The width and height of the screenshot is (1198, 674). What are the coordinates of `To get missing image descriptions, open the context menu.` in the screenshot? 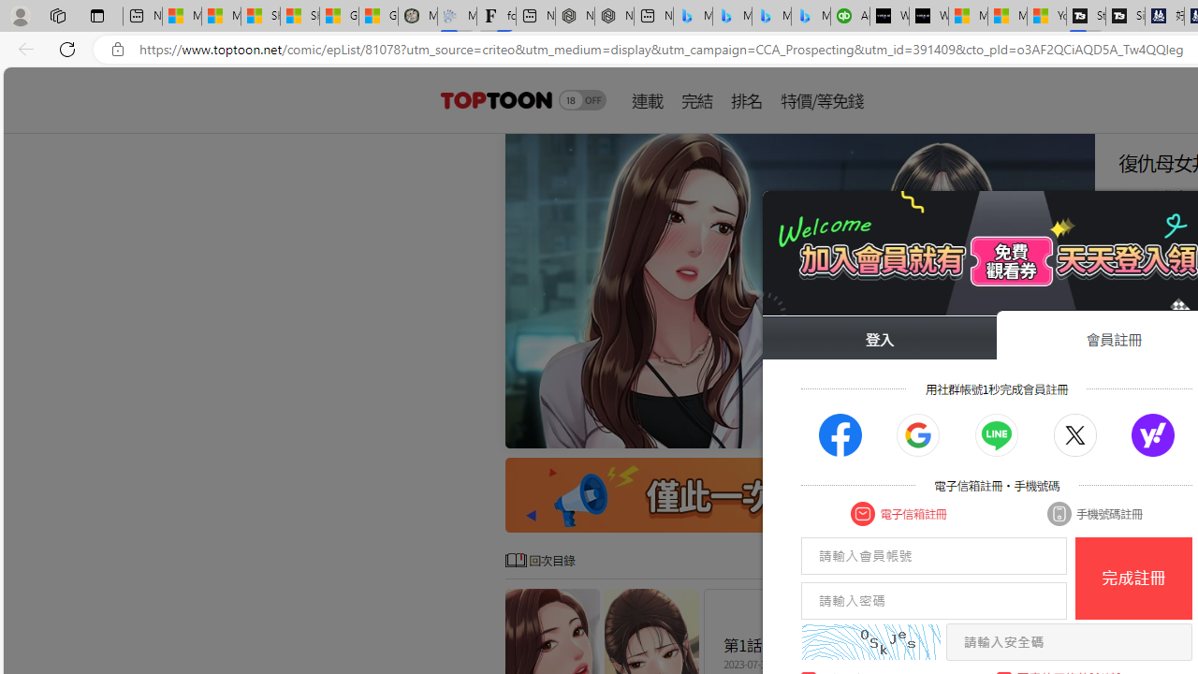 It's located at (799, 290).